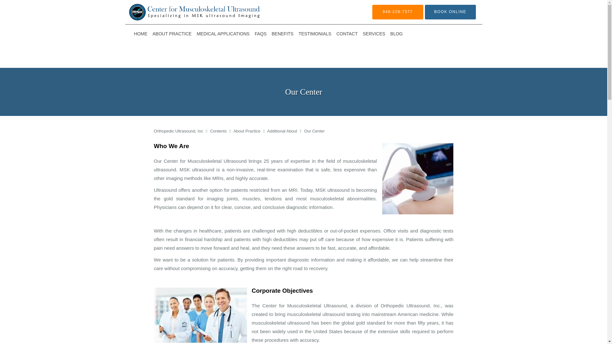  What do you see at coordinates (219, 131) in the screenshot?
I see `Contents` at bounding box center [219, 131].